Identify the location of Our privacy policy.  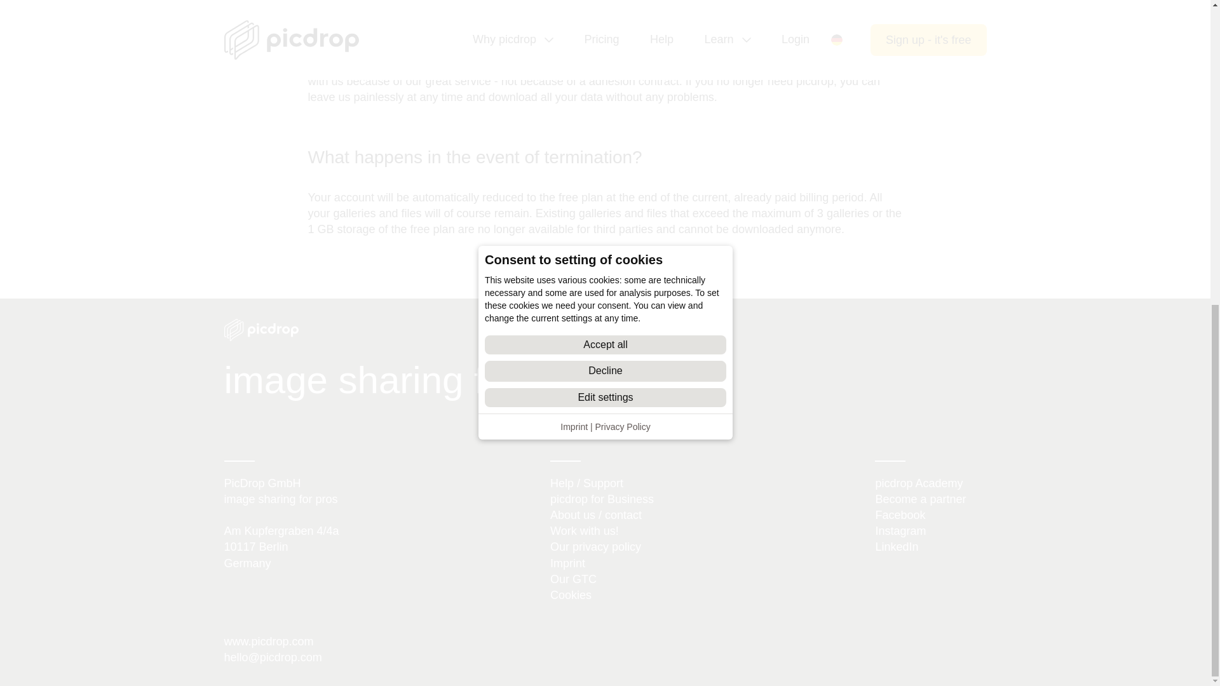
(595, 546).